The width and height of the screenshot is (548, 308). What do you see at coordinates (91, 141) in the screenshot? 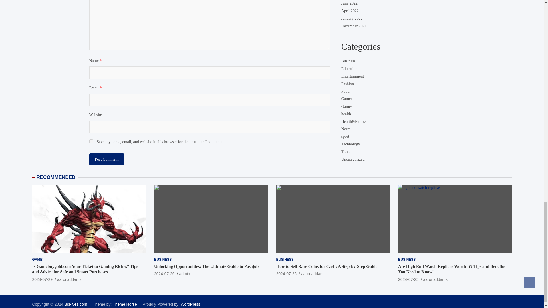
I see `yes` at bounding box center [91, 141].